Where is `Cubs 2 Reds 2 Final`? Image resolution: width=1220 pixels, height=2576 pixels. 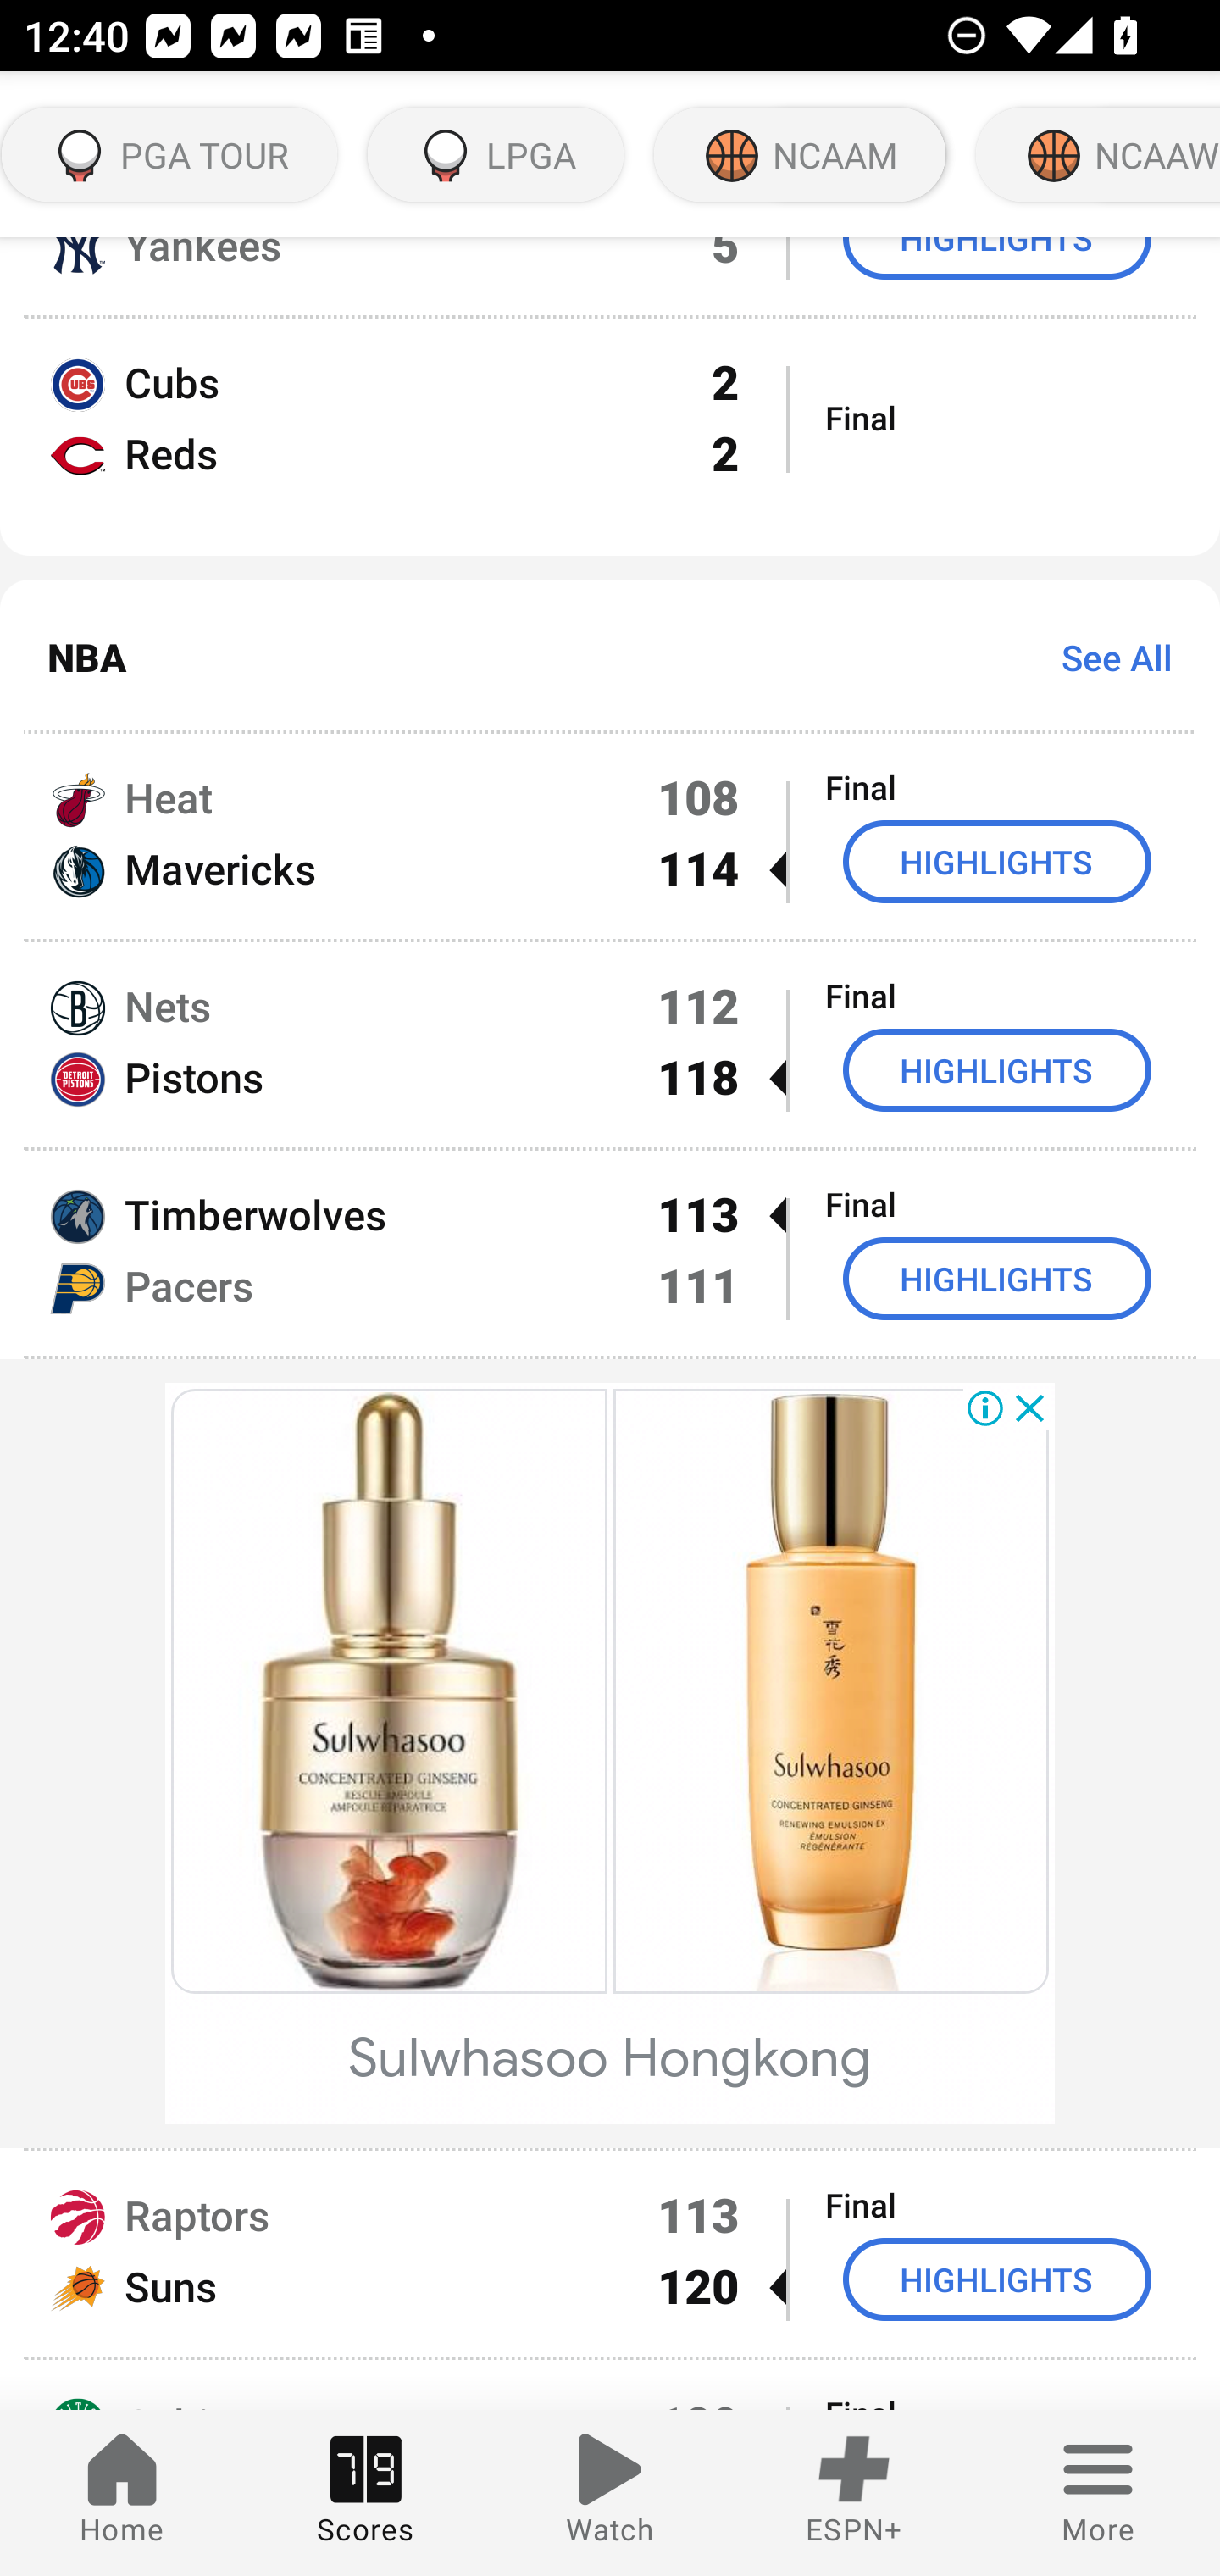 Cubs 2 Reds 2 Final is located at coordinates (610, 437).